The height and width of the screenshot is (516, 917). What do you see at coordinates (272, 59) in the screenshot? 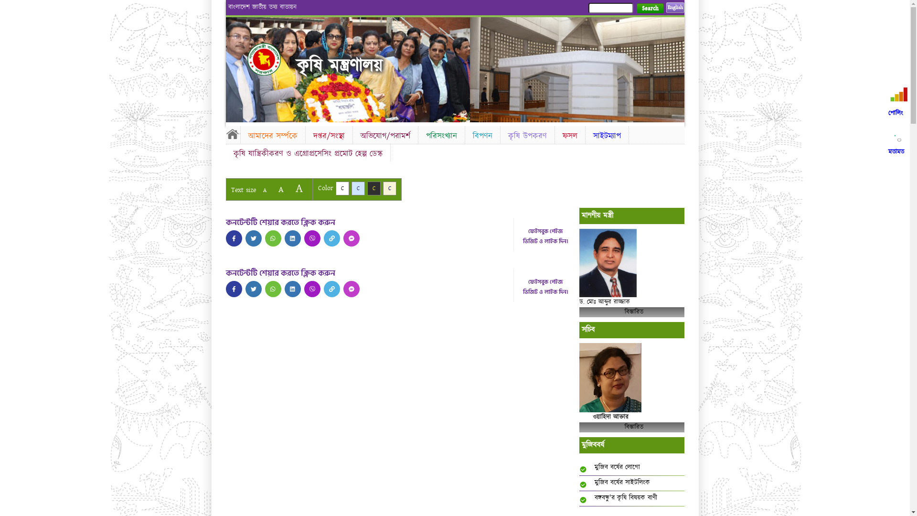
I see `Home` at bounding box center [272, 59].